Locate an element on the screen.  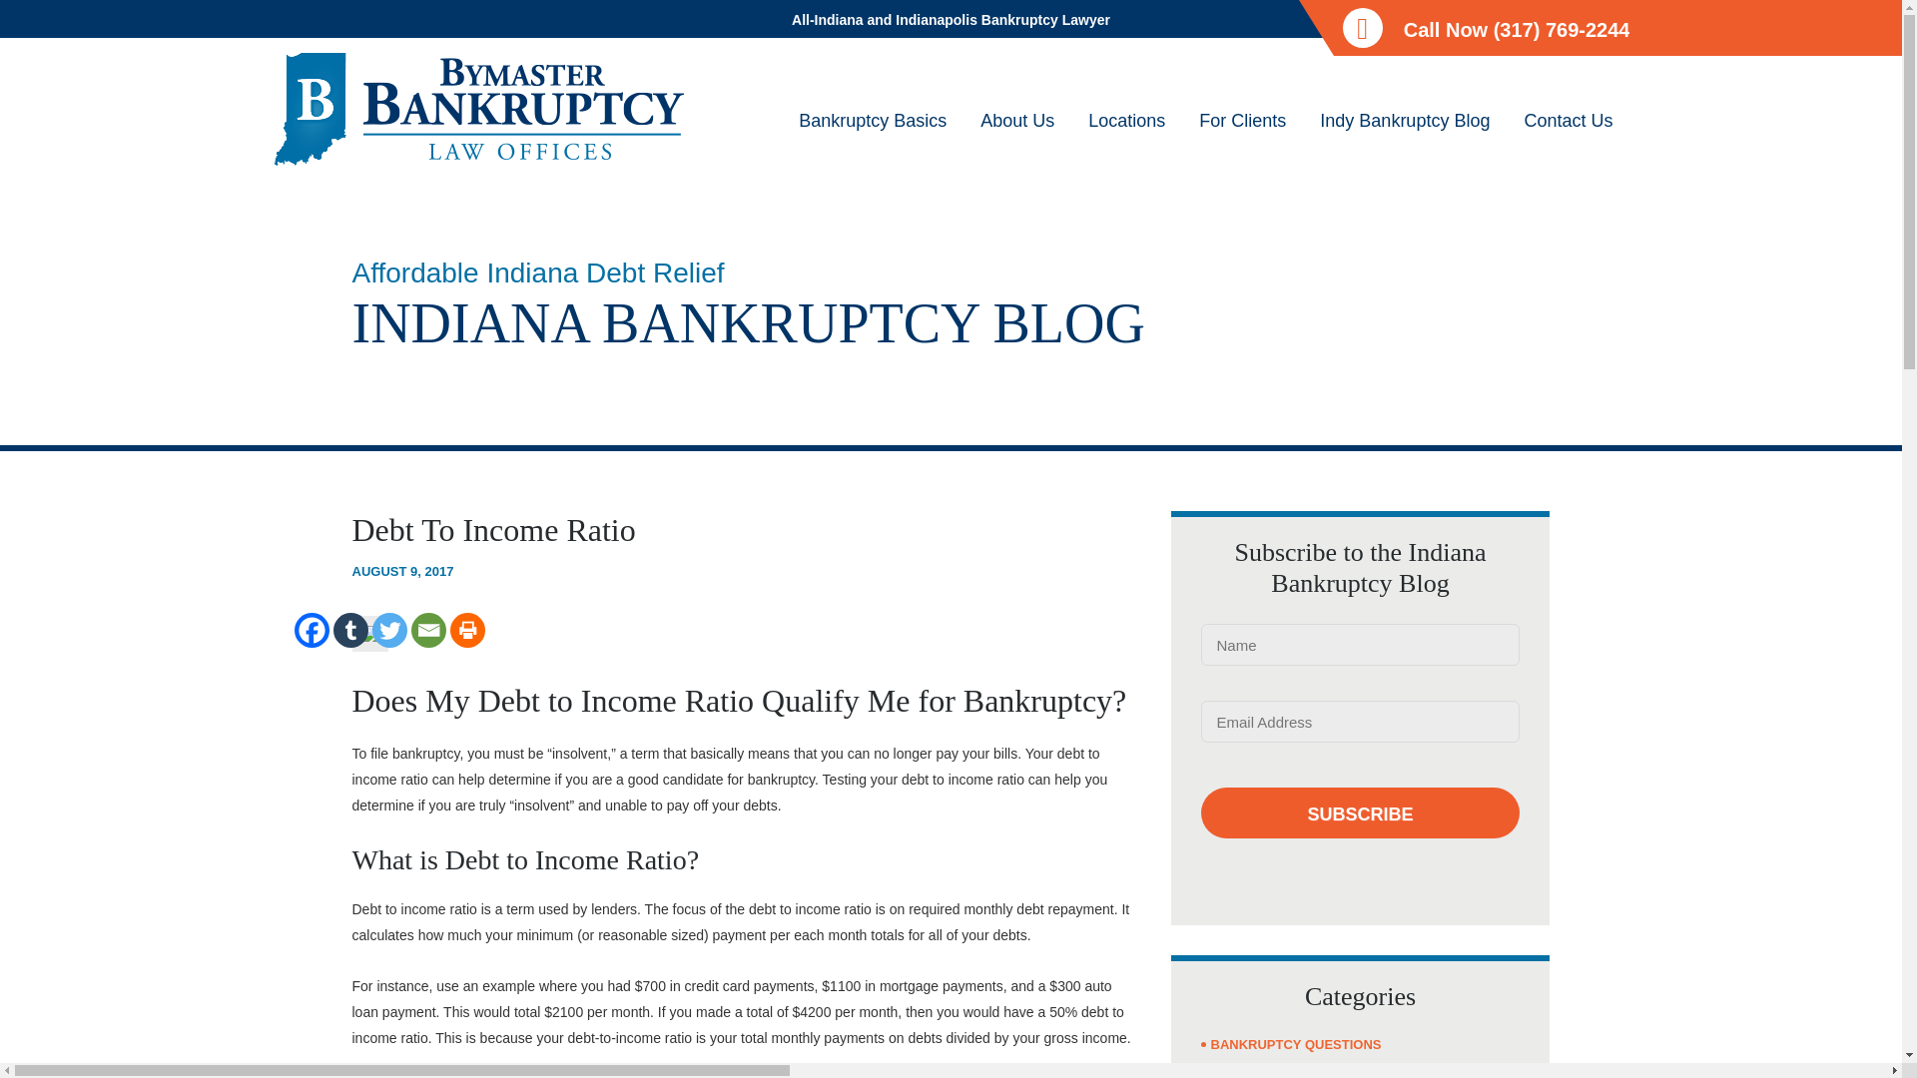
BANKRUPTCY QUESTIONS is located at coordinates (1294, 1044).